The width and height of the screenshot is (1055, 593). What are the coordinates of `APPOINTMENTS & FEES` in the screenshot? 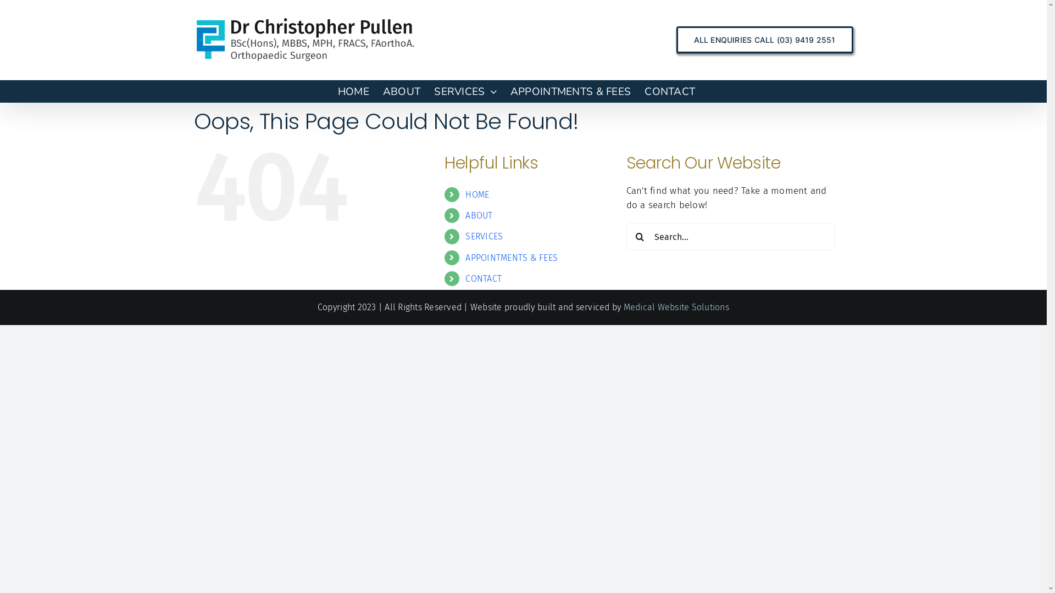 It's located at (512, 258).